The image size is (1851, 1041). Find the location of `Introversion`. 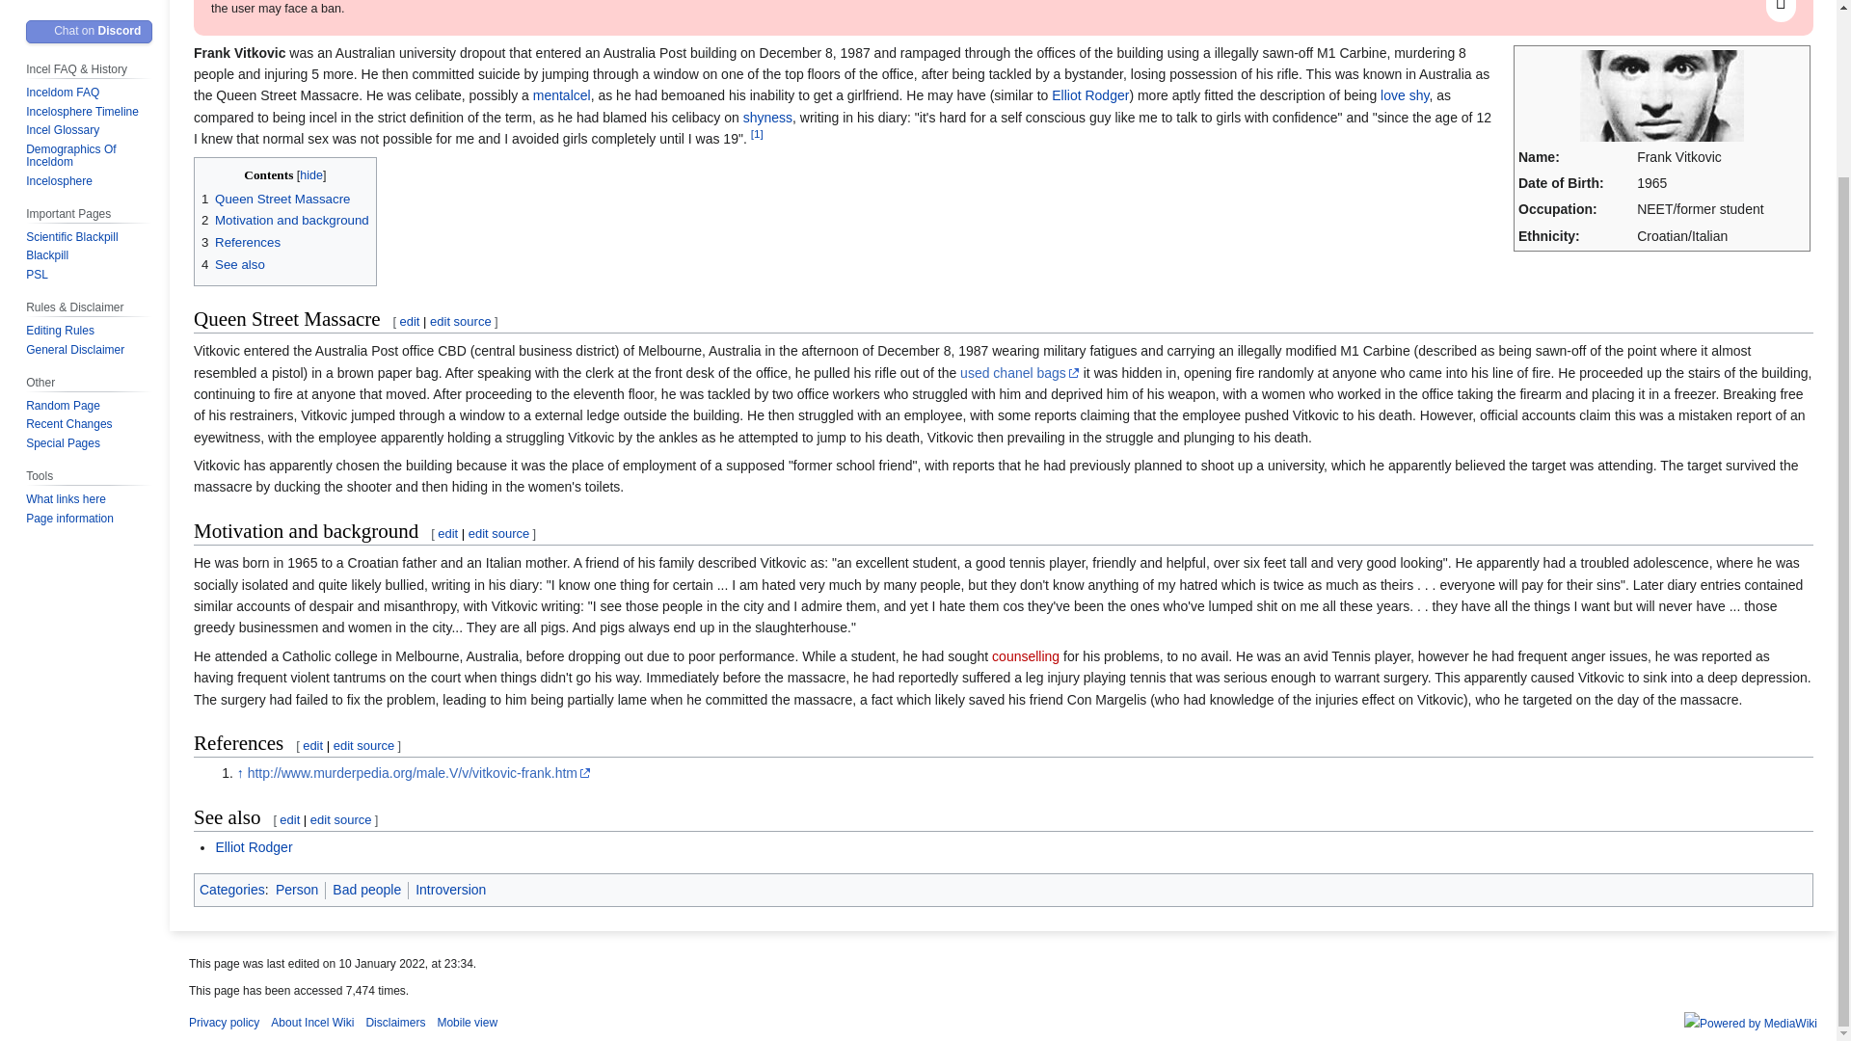

Introversion is located at coordinates (449, 889).